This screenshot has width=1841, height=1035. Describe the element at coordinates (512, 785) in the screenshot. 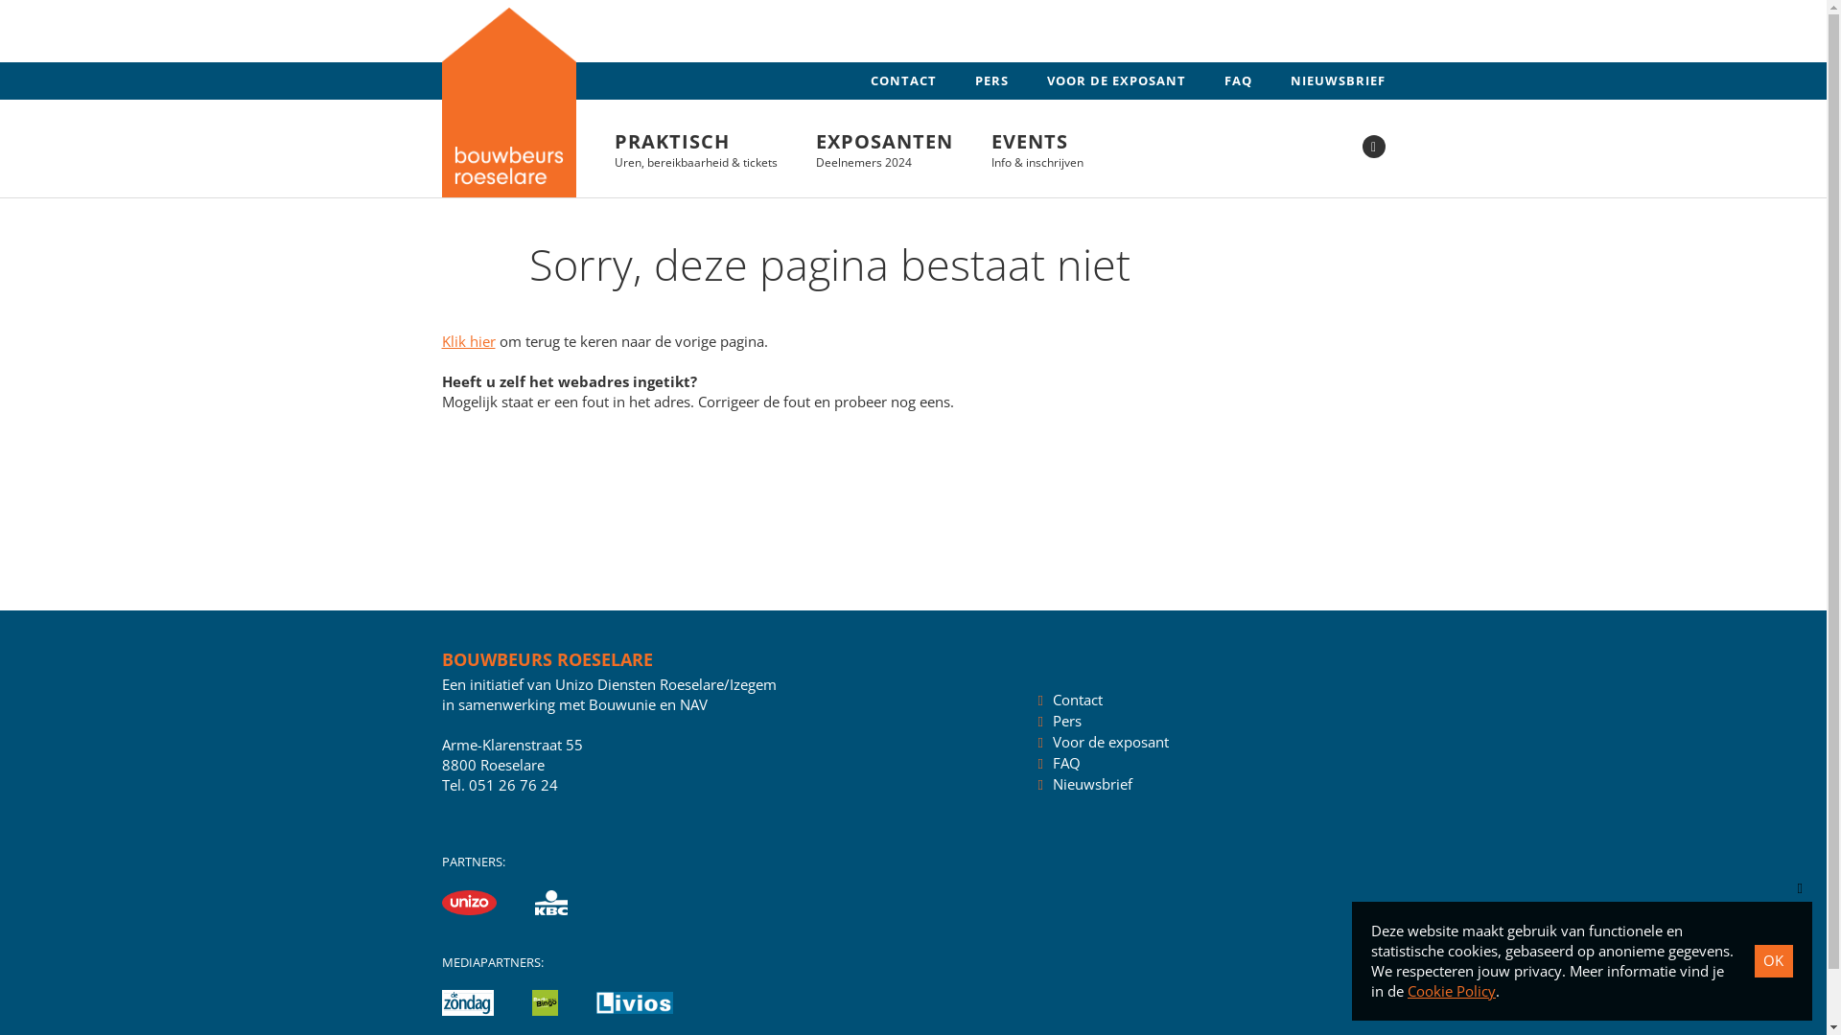

I see `051 26 76 24` at that location.